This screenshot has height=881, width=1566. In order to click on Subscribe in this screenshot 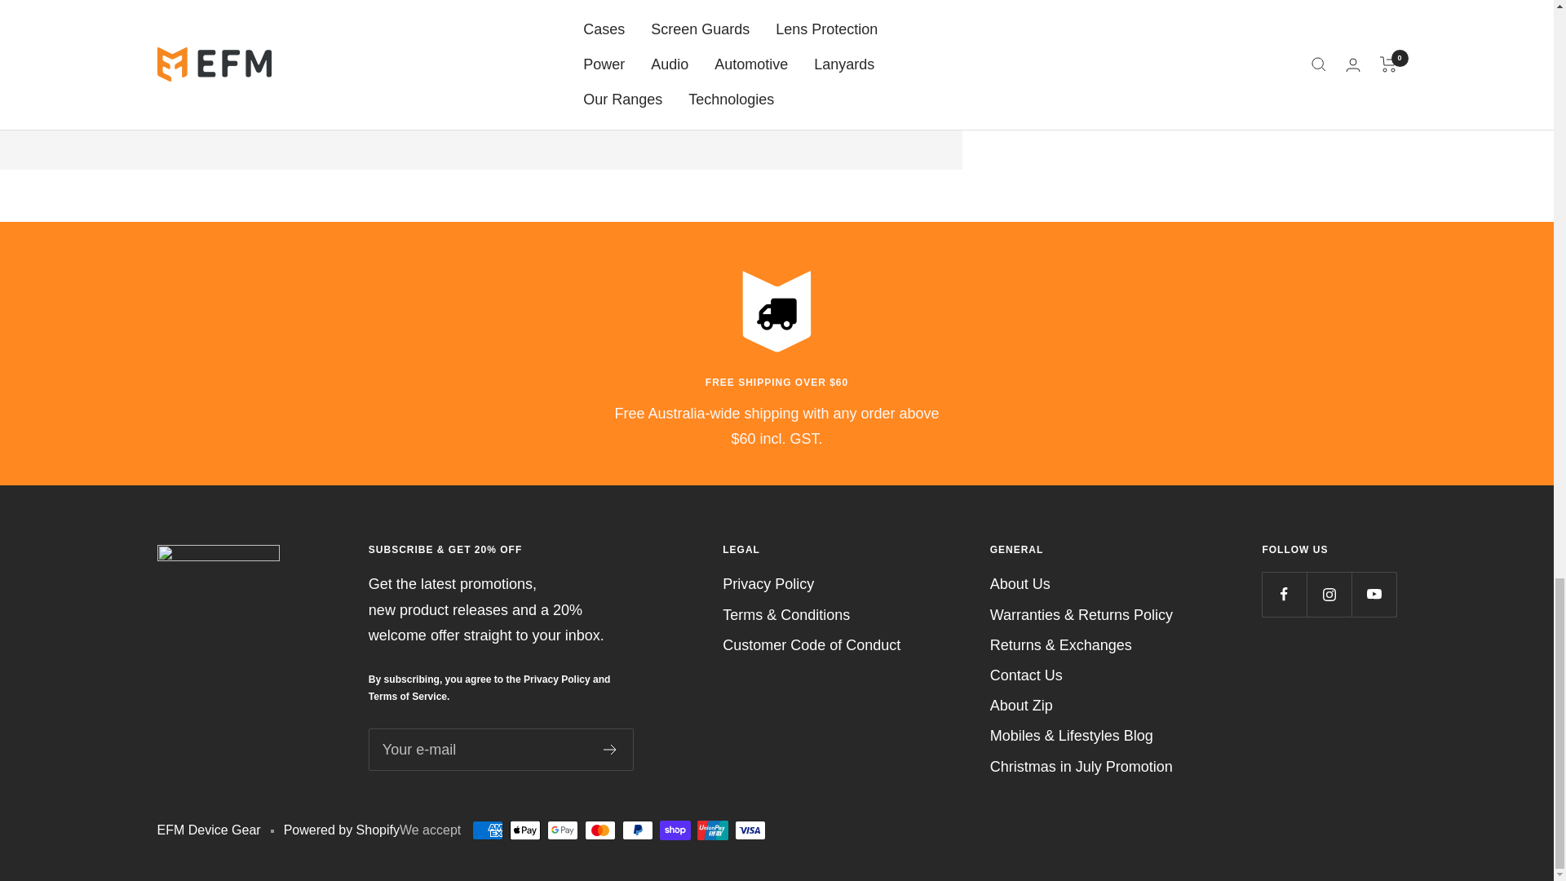, I will do `click(610, 749)`.